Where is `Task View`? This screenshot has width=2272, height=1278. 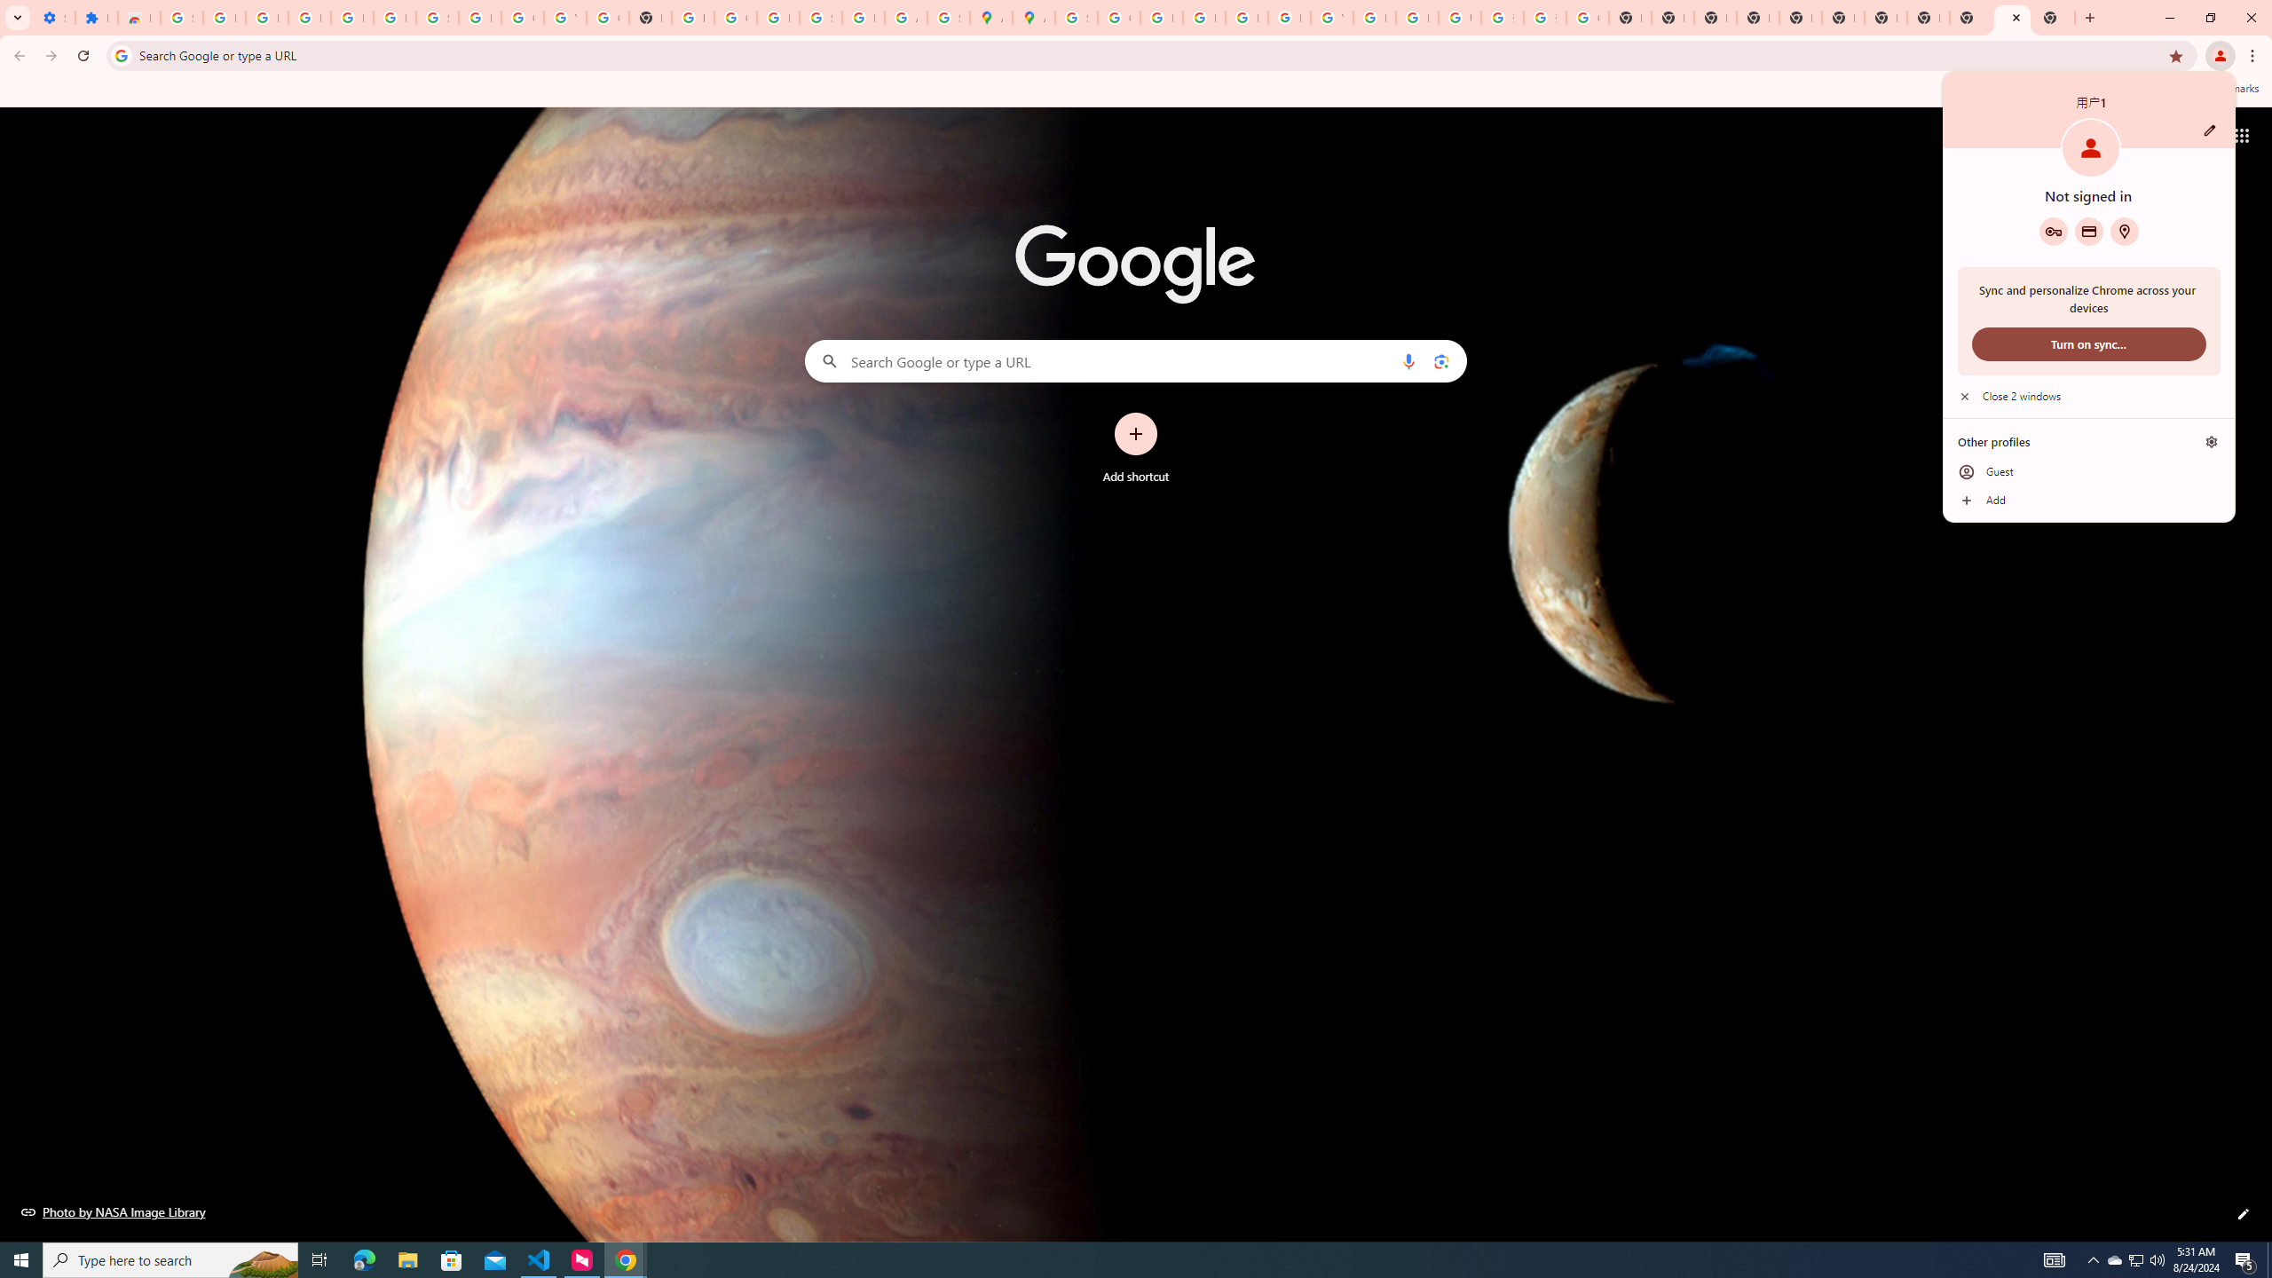
Task View is located at coordinates (319, 1260).